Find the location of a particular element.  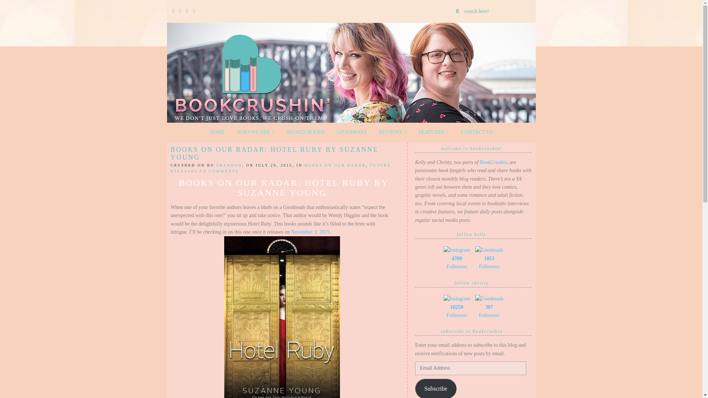

REVIEWS   is located at coordinates (393, 132).